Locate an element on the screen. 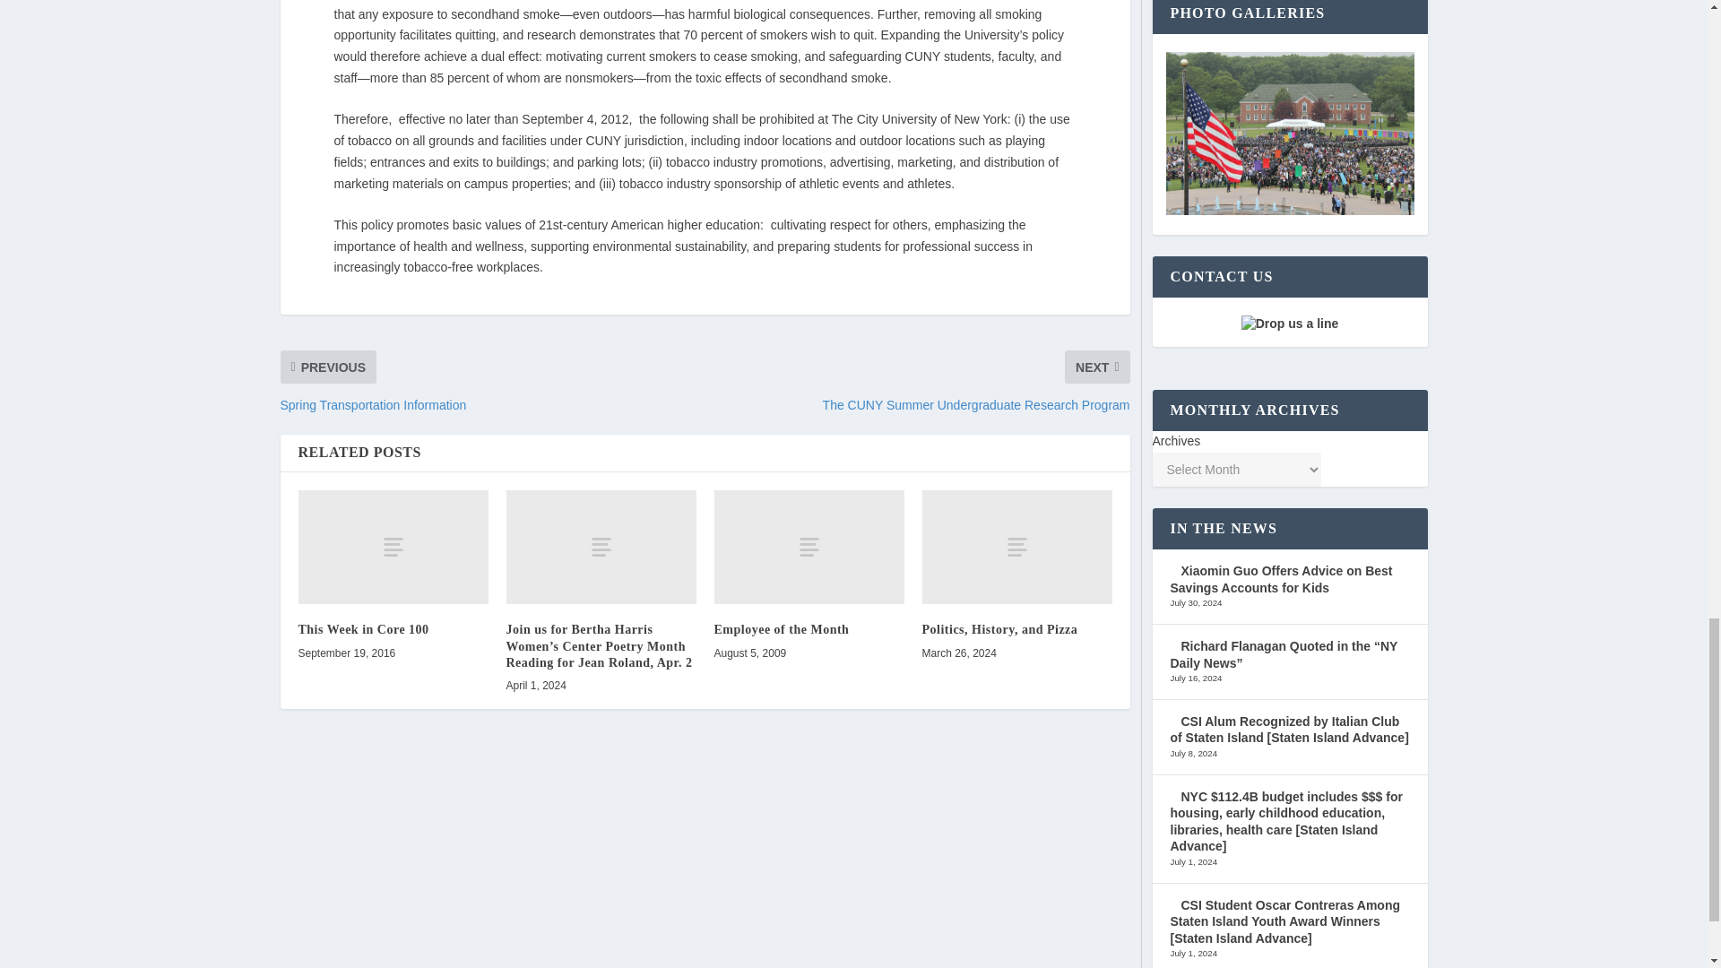 The image size is (1721, 968). Employee of the Month is located at coordinates (809, 547).